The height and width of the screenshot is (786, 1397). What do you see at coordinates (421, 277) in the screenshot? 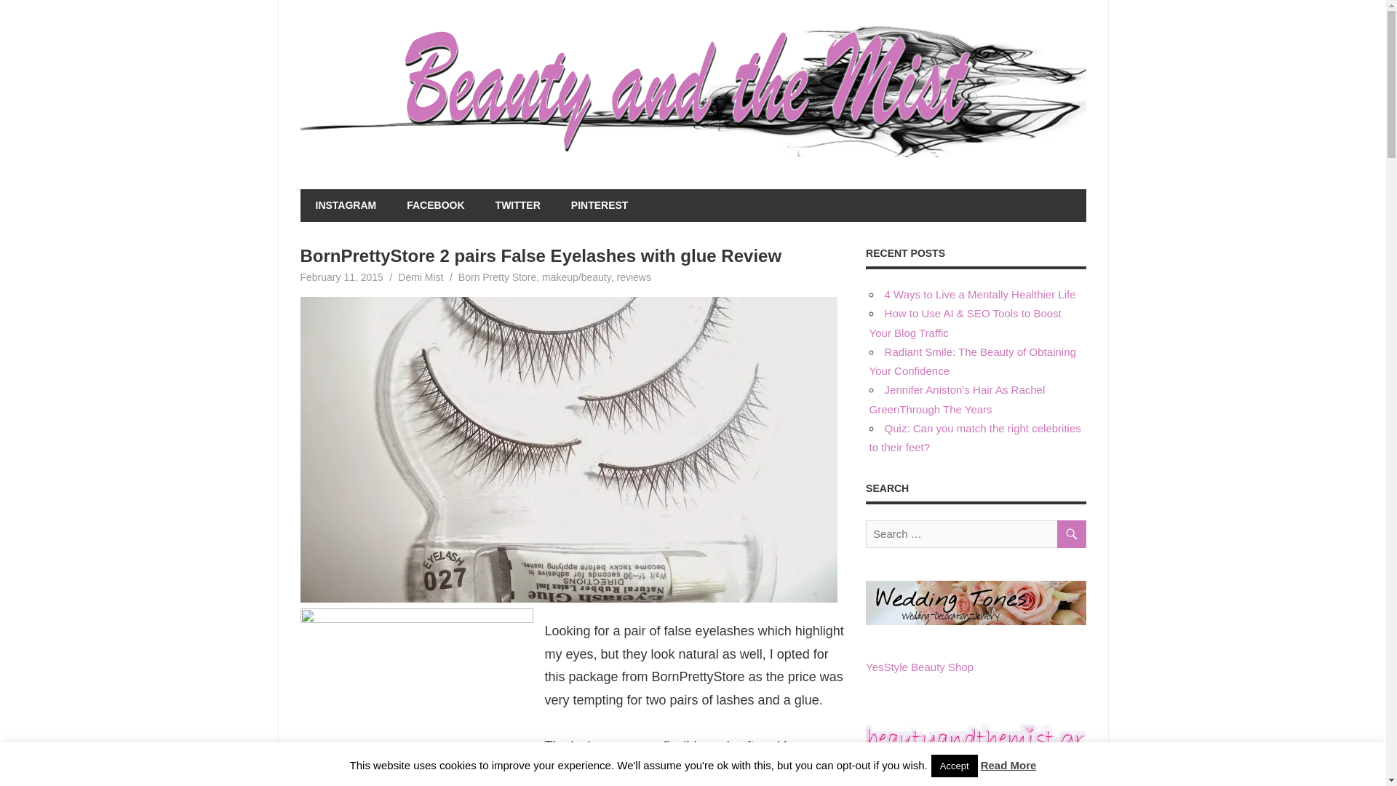
I see `View all posts by Demi Mist` at bounding box center [421, 277].